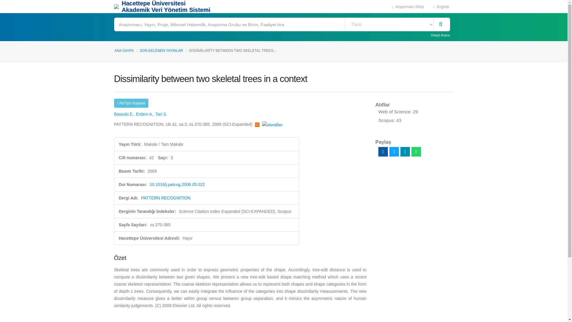 The height and width of the screenshot is (322, 572). I want to click on A. Erdem, so click(144, 114).